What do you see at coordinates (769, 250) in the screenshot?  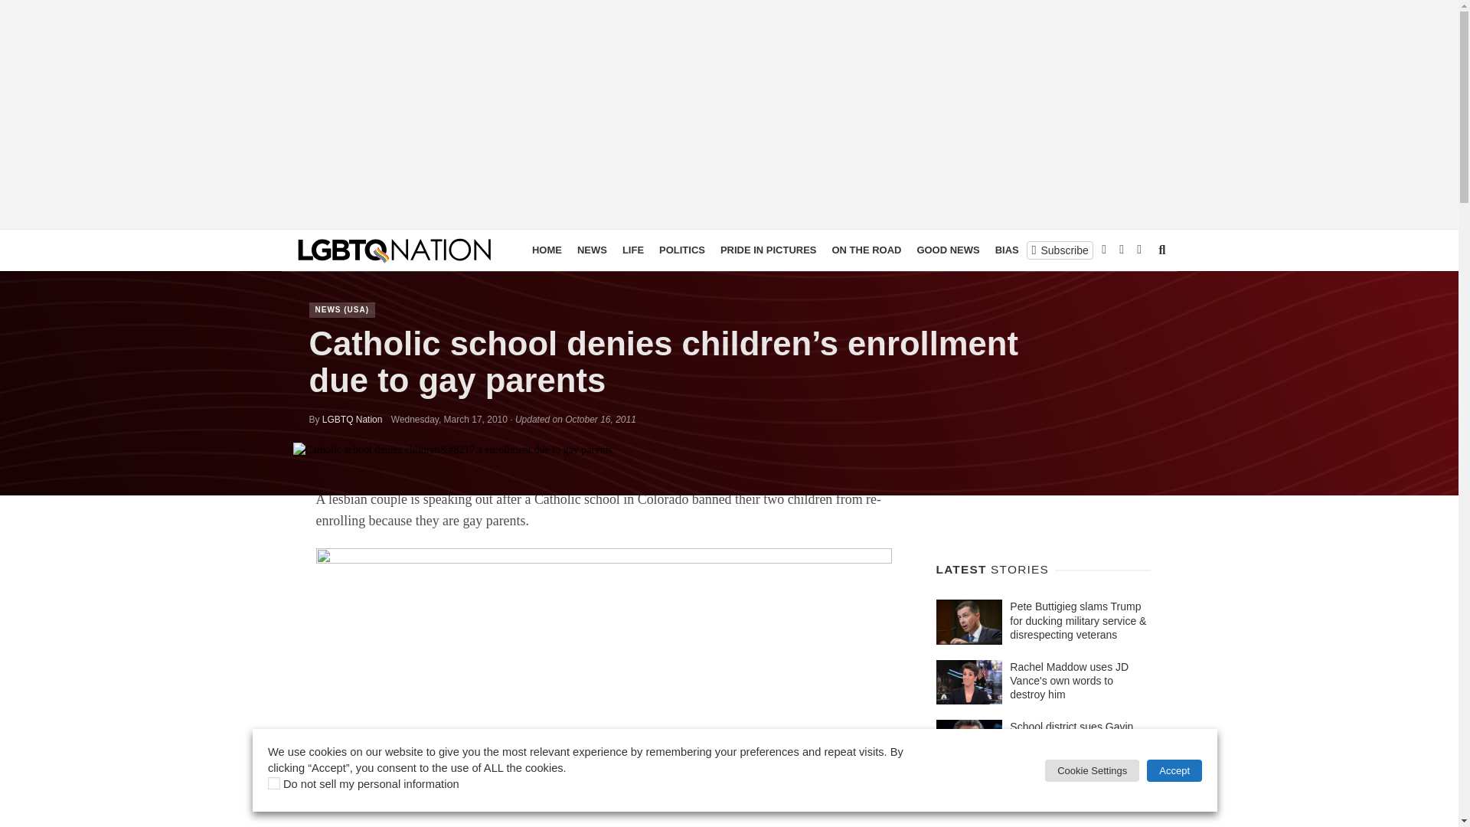 I see `PRIDE IN PICTURES` at bounding box center [769, 250].